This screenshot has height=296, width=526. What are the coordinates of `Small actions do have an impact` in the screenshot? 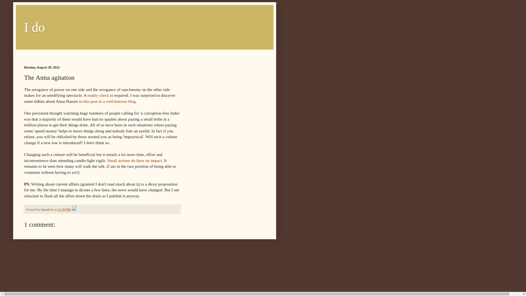 It's located at (135, 160).